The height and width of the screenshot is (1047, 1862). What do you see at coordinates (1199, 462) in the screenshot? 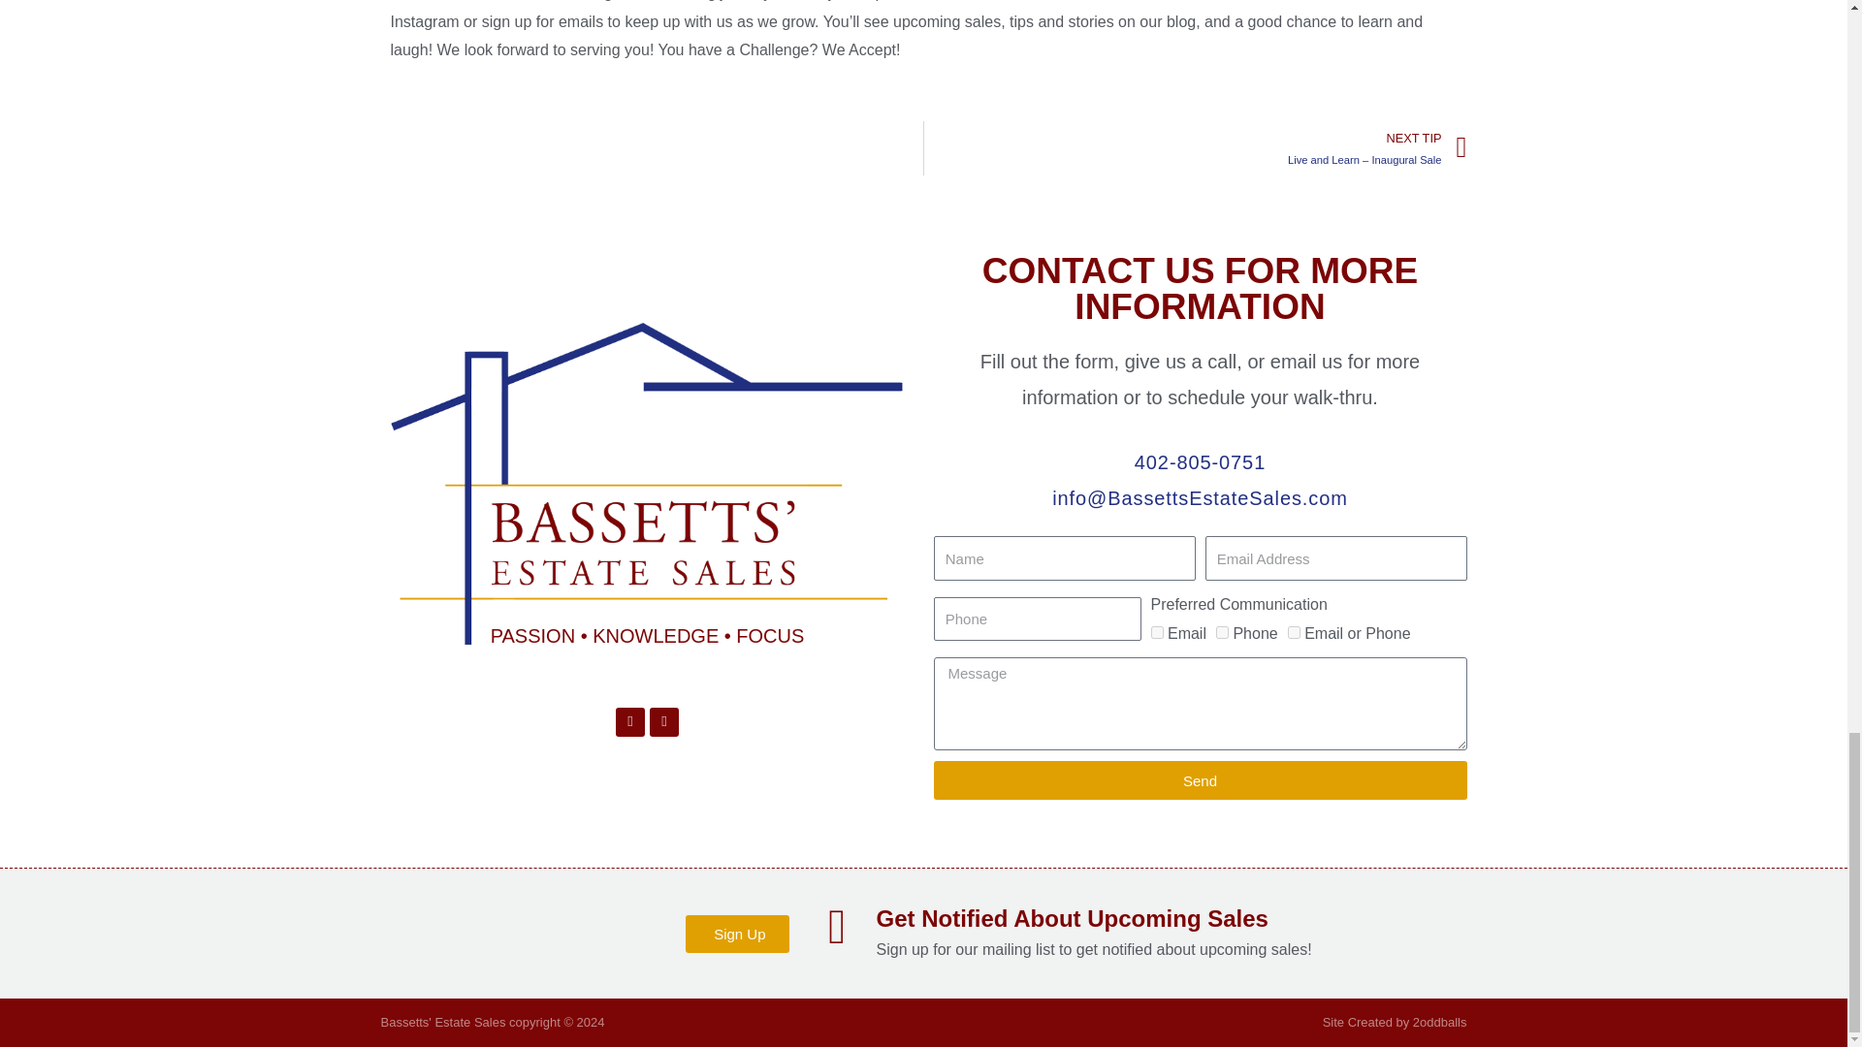
I see `402-805-0751` at bounding box center [1199, 462].